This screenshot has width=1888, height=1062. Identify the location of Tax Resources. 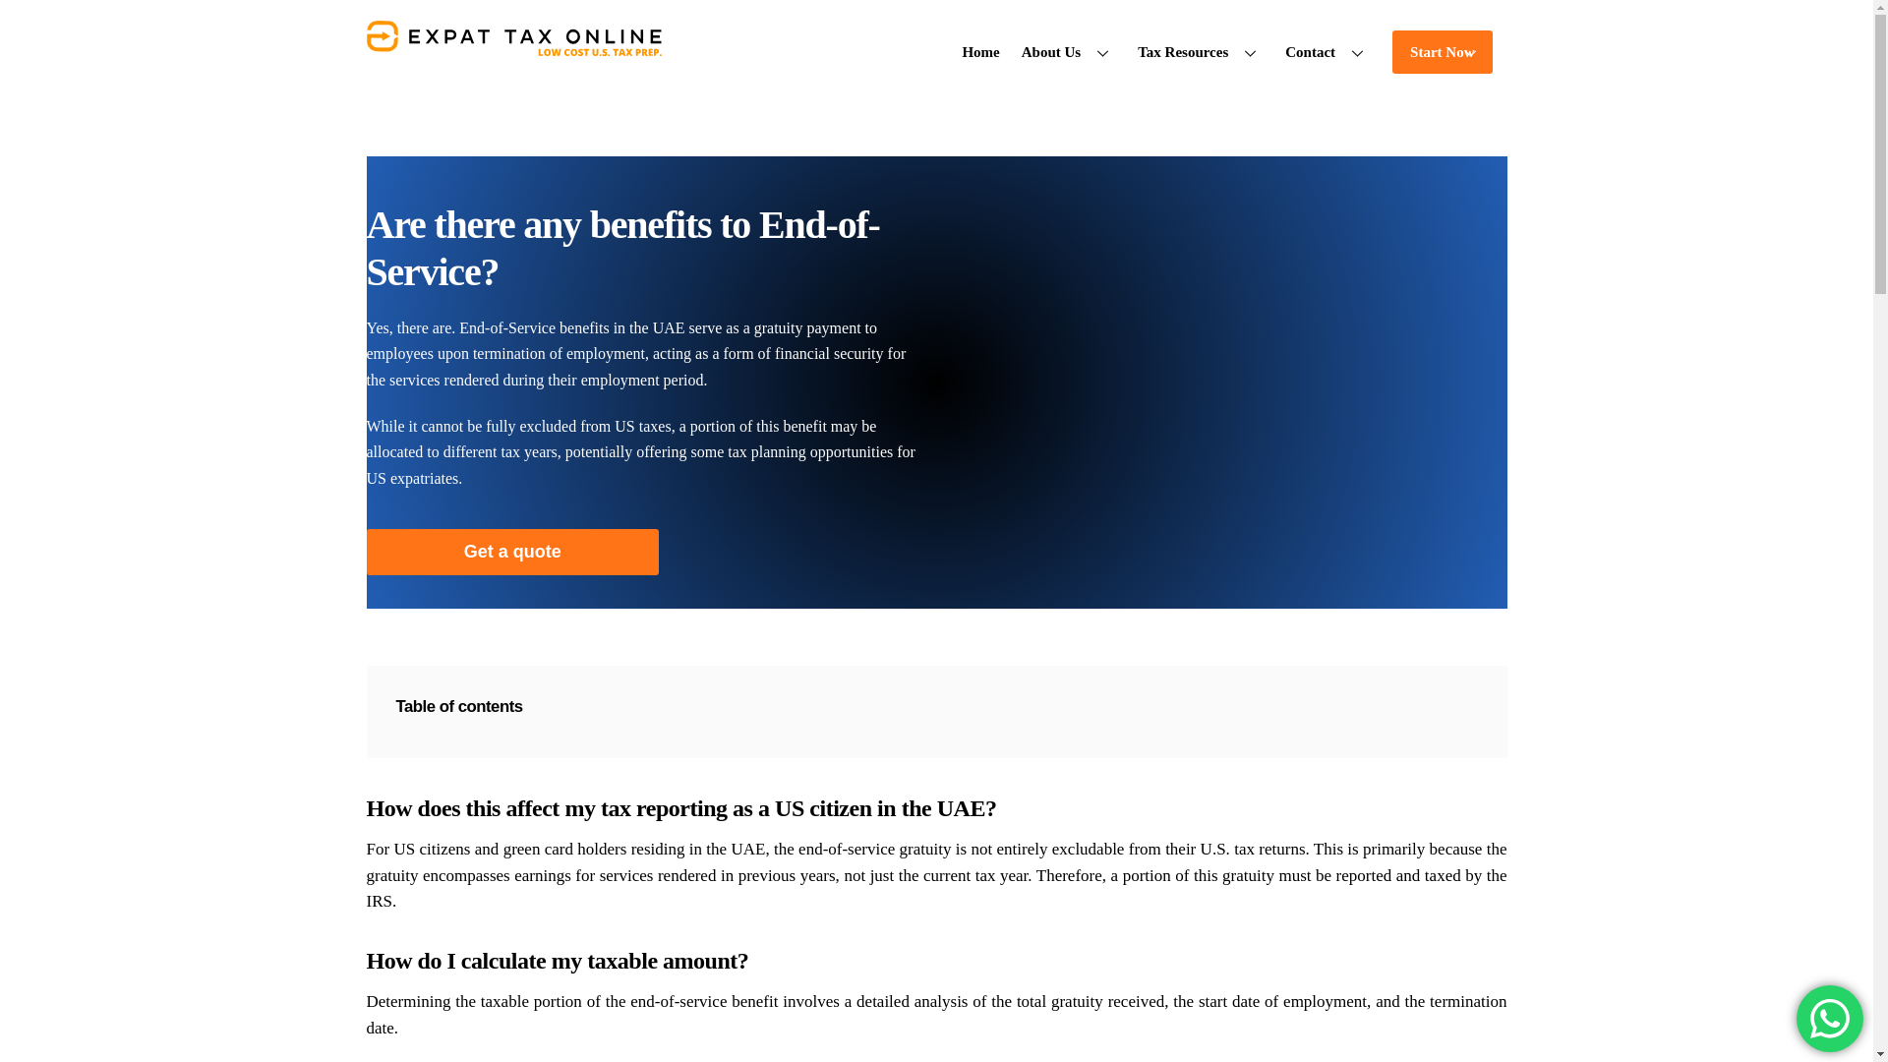
(512, 552).